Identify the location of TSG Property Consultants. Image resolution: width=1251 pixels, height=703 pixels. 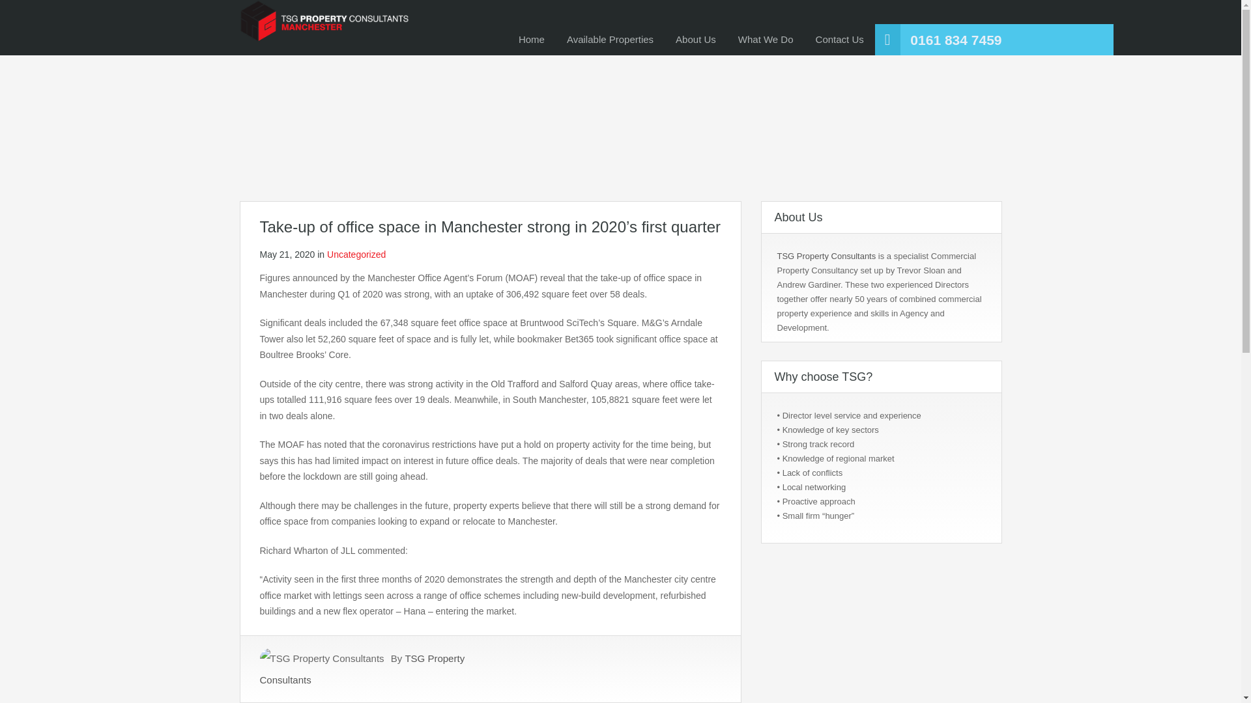
(361, 669).